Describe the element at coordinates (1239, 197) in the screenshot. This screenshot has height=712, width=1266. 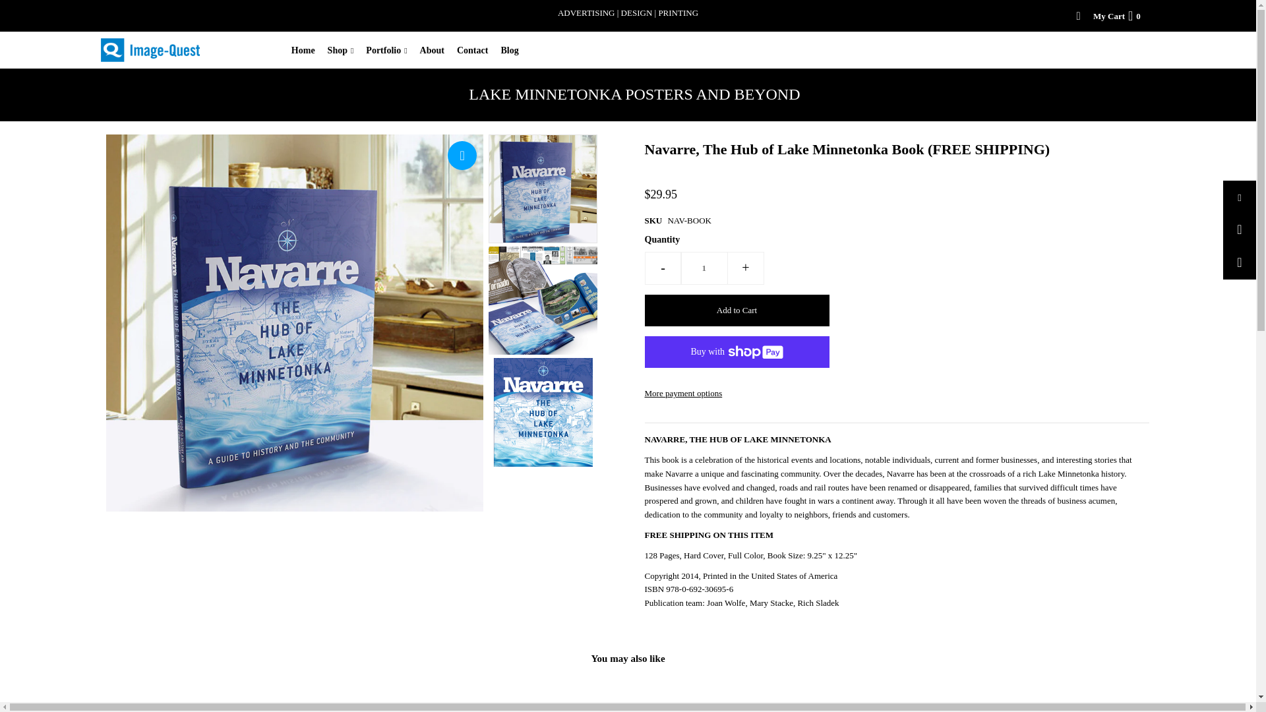
I see `Share on Facebook` at that location.